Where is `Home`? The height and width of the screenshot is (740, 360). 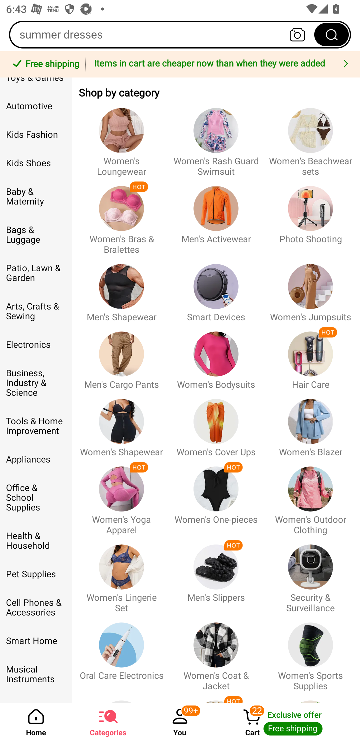 Home is located at coordinates (36, 721).